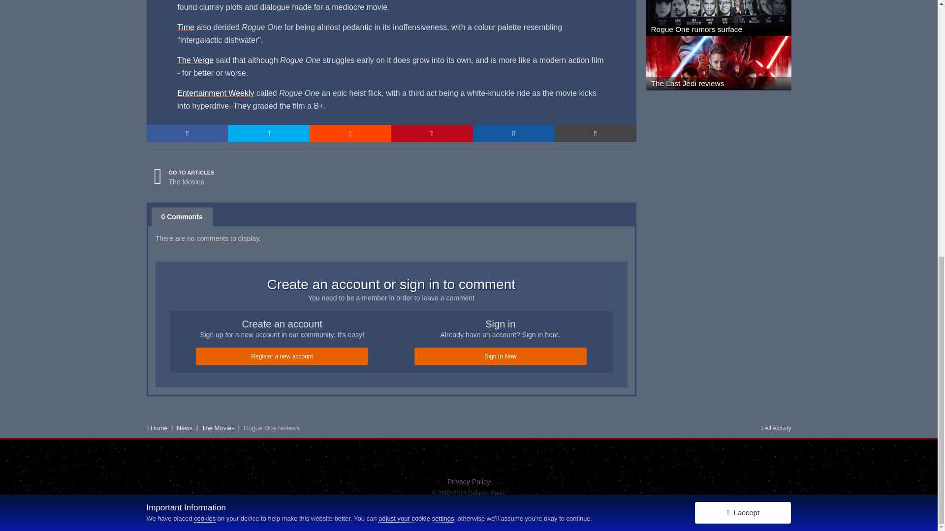 The height and width of the screenshot is (531, 945). Describe the element at coordinates (596, 133) in the screenshot. I see `Share via email` at that location.